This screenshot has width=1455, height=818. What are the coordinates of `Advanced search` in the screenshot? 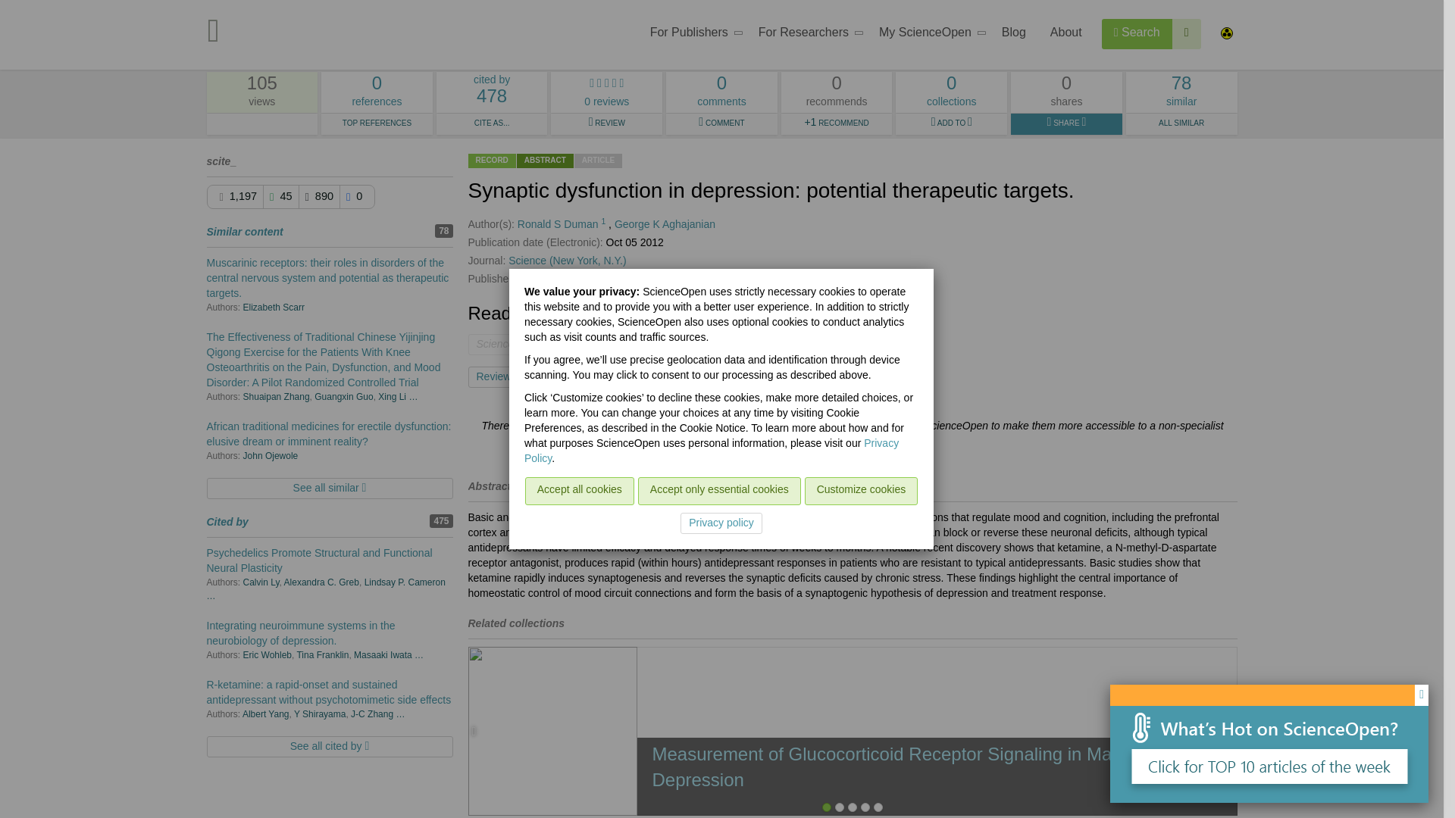 It's located at (569, 376).